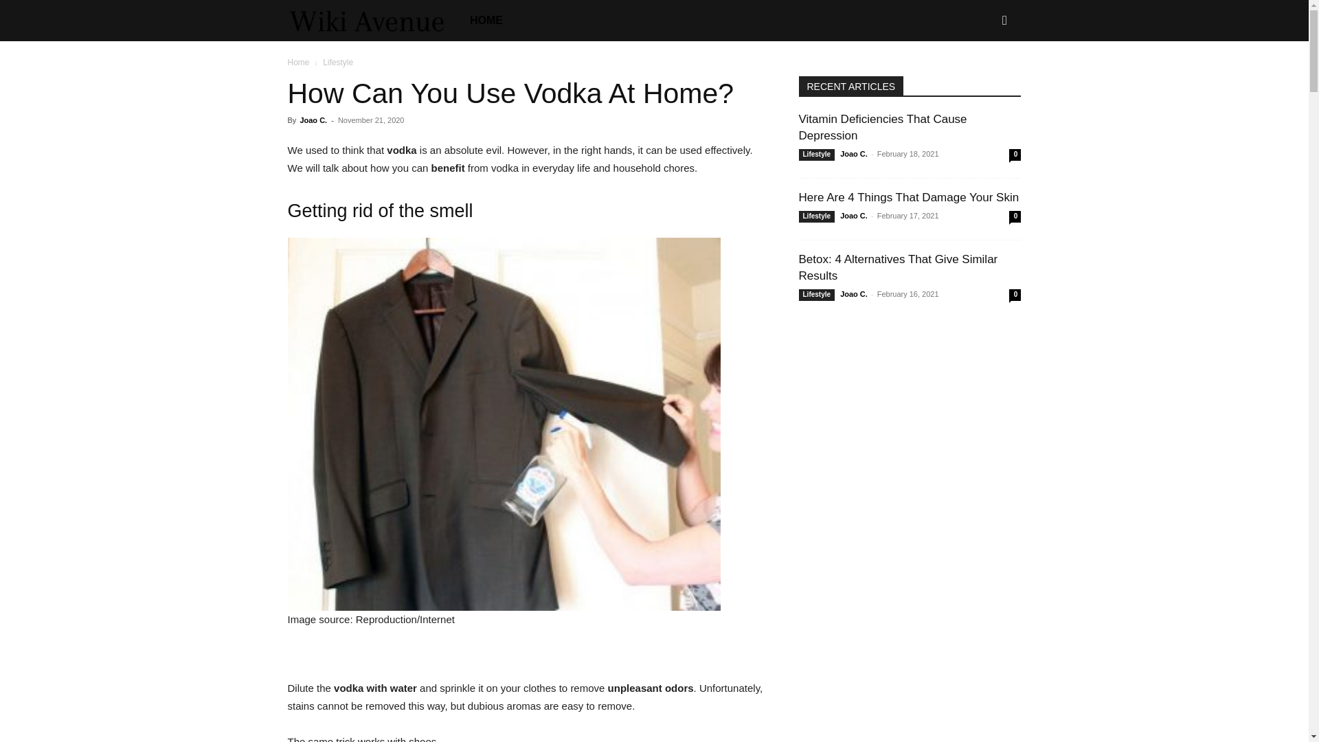  I want to click on Lifestyle, so click(816, 155).